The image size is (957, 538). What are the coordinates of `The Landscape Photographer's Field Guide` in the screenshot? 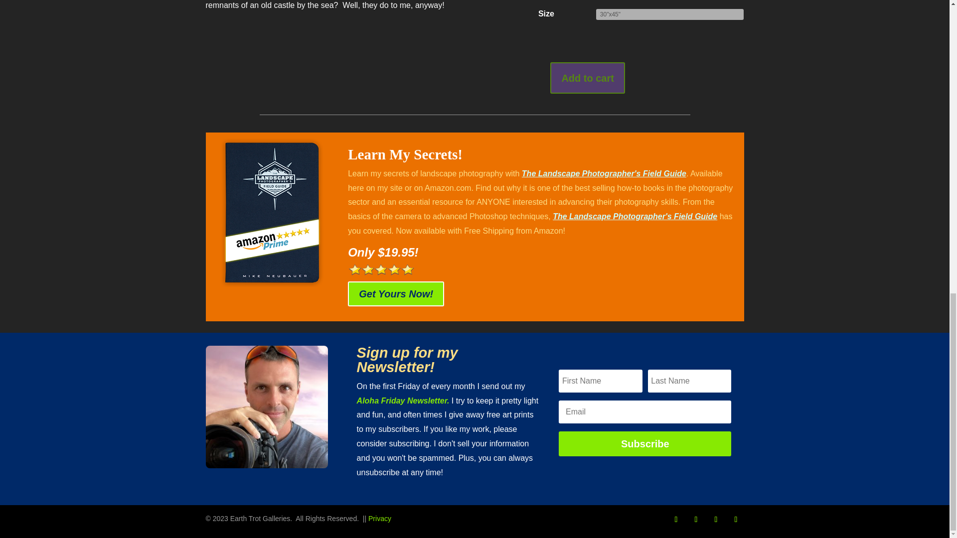 It's located at (604, 173).